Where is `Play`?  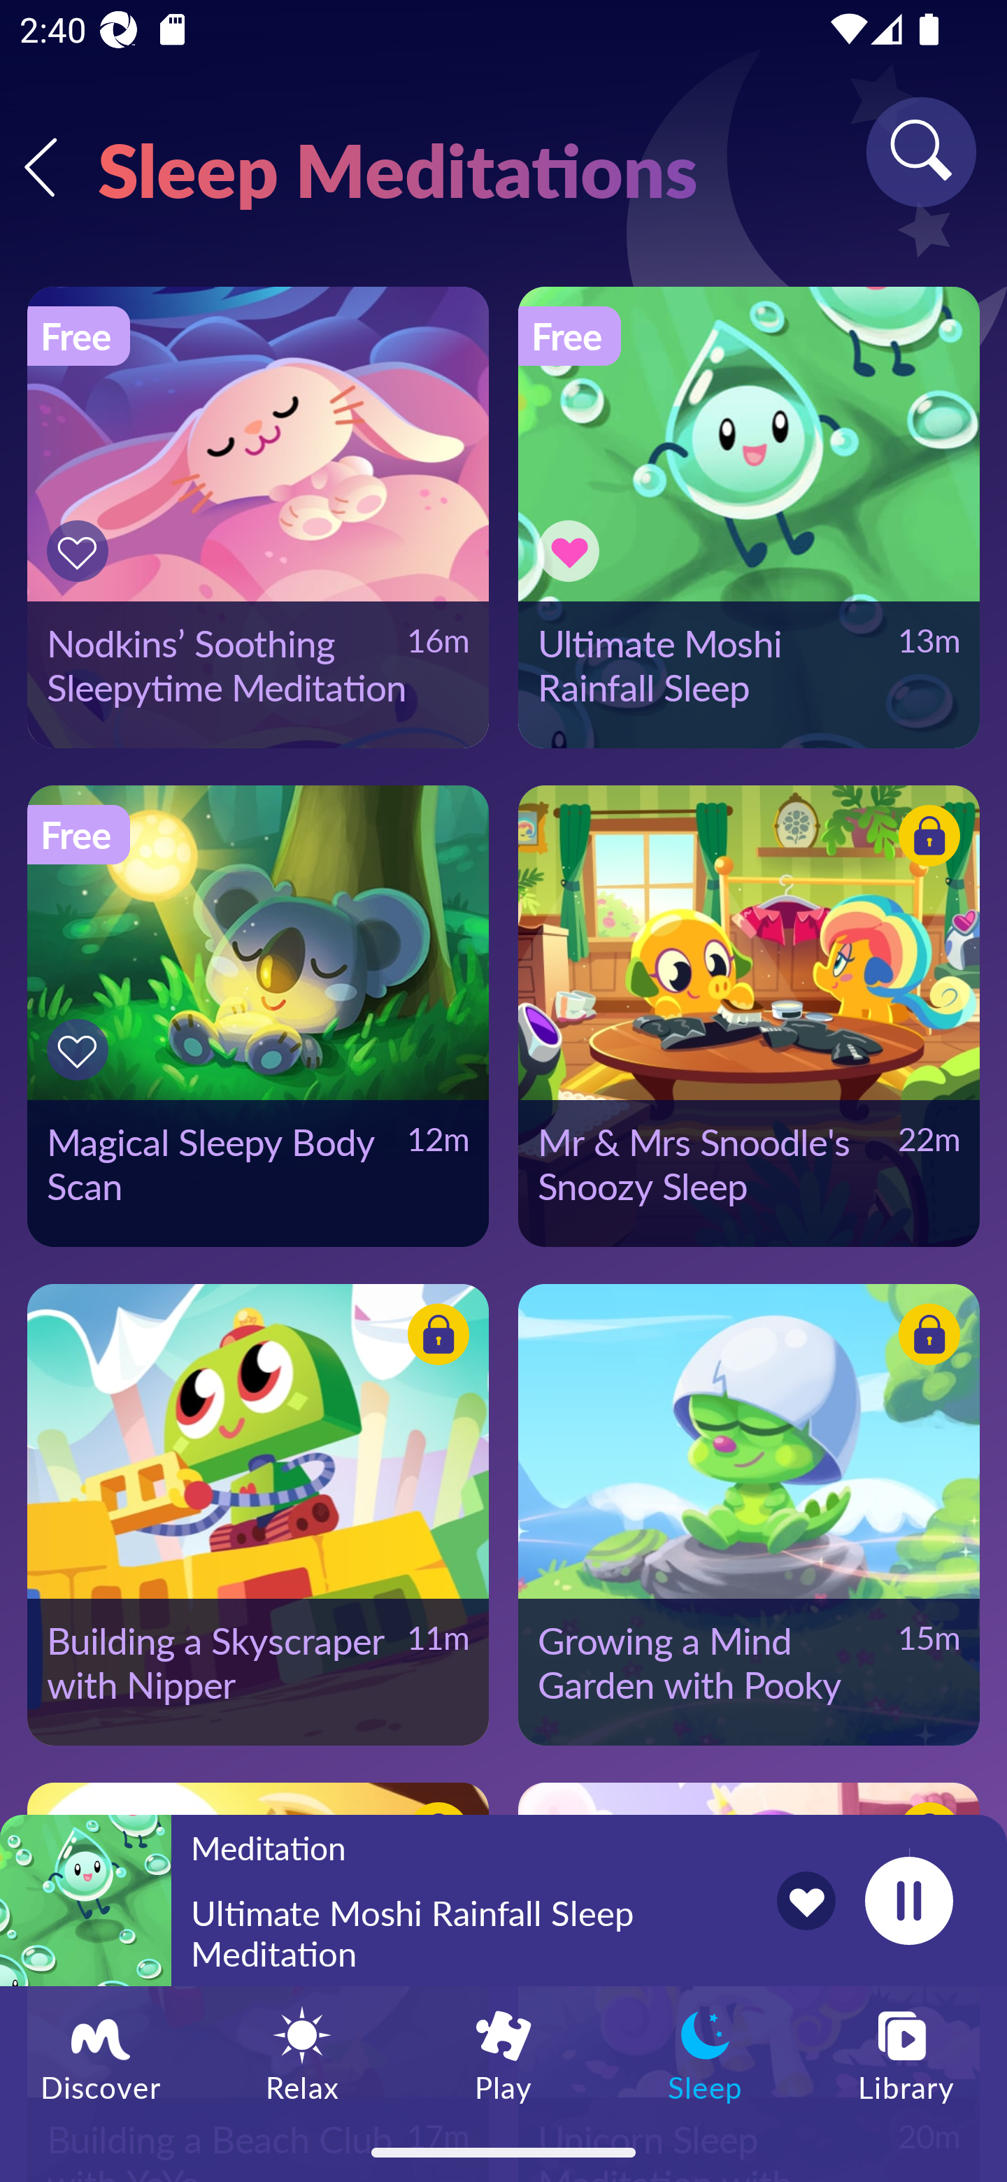 Play is located at coordinates (503, 2054).